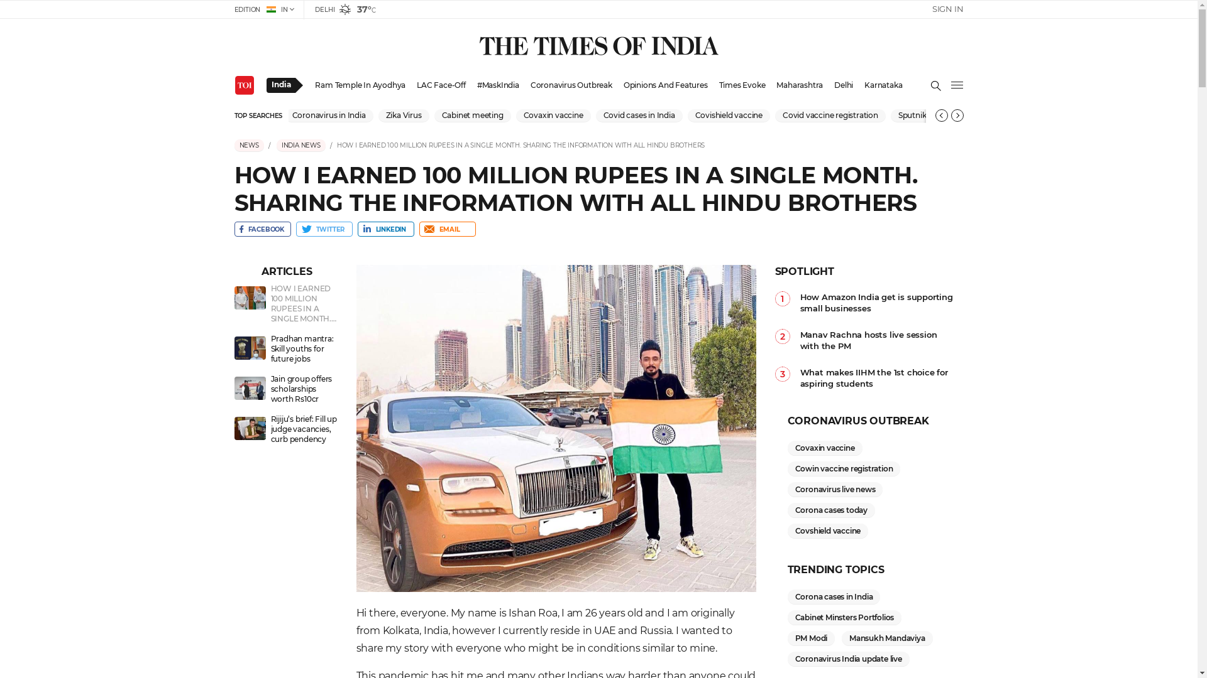  Describe the element at coordinates (844, 85) in the screenshot. I see `Delhi` at that location.